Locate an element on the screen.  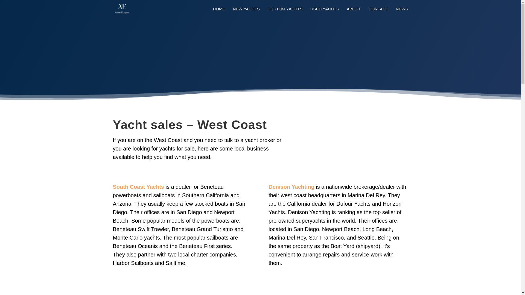
San Diego and Newport Beach Yacht Sales is located at coordinates (138, 187).